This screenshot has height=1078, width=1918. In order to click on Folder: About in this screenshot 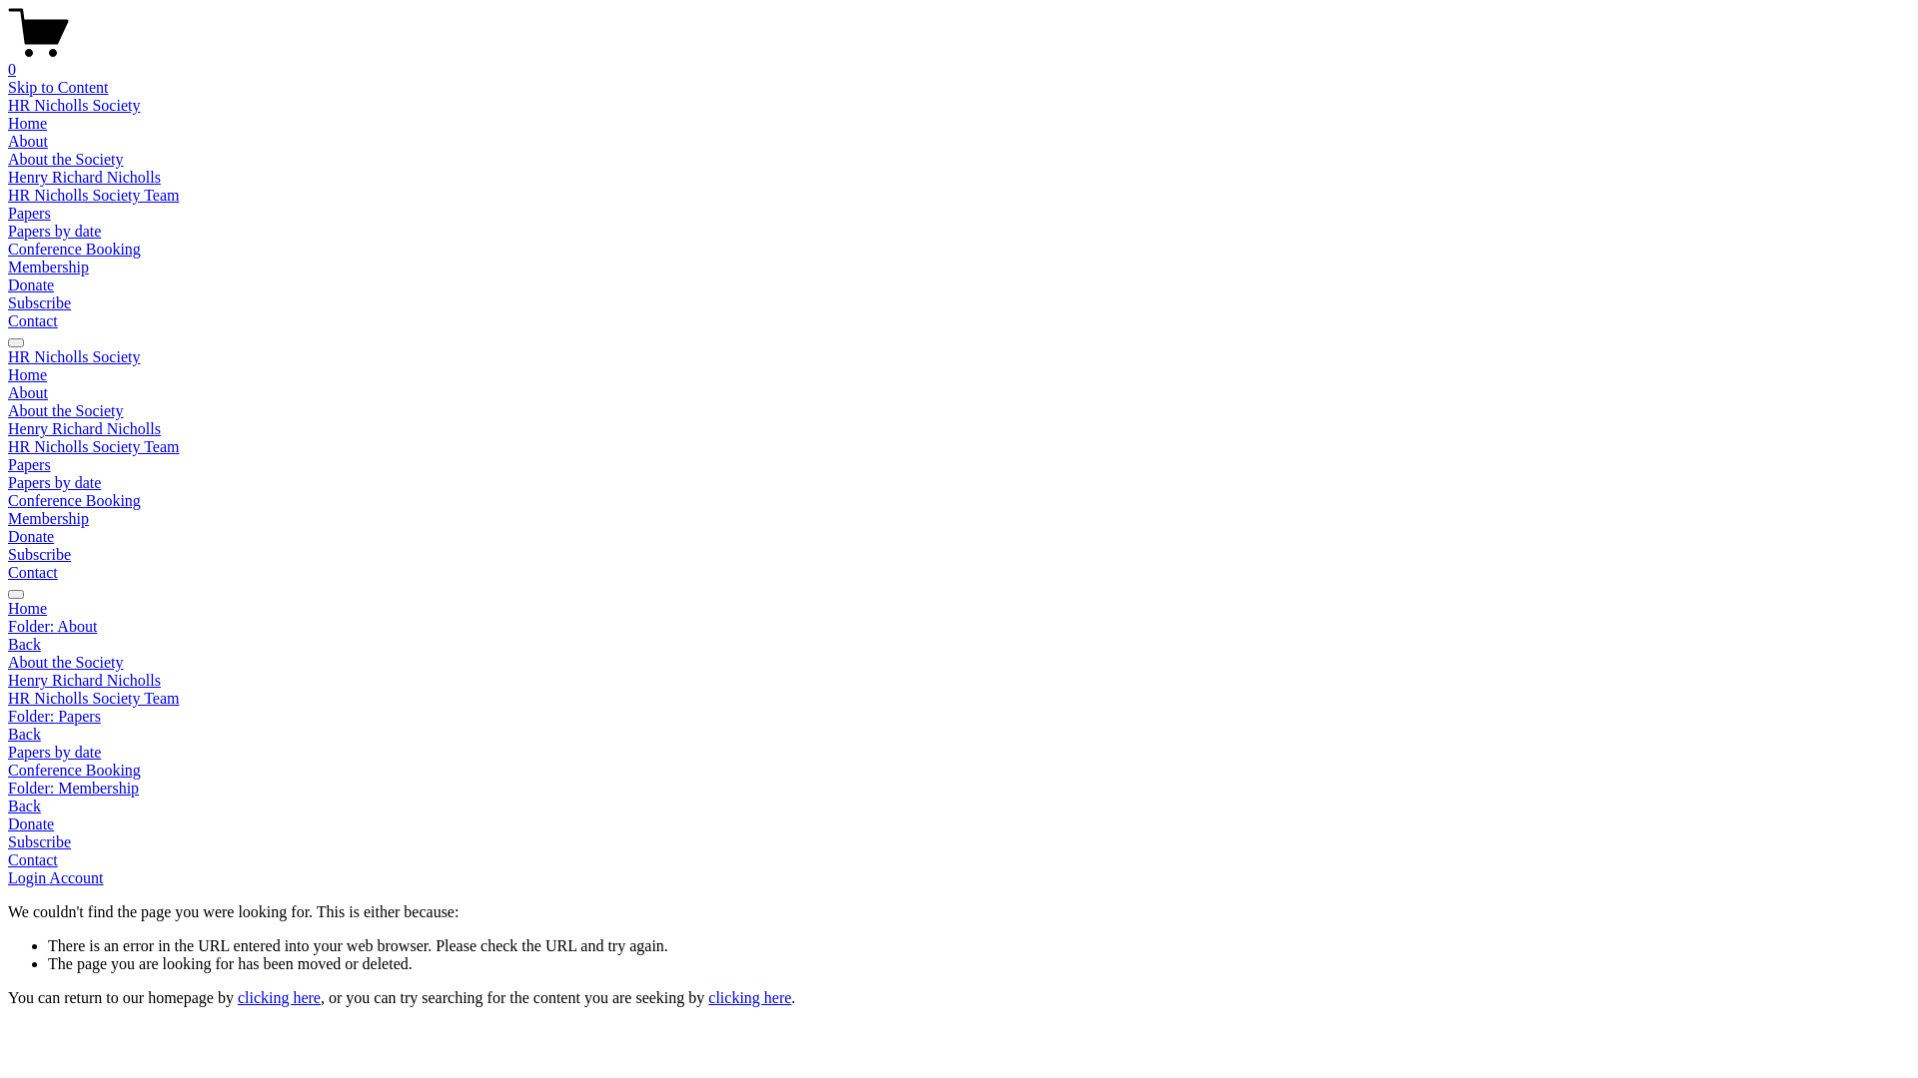, I will do `click(959, 627)`.